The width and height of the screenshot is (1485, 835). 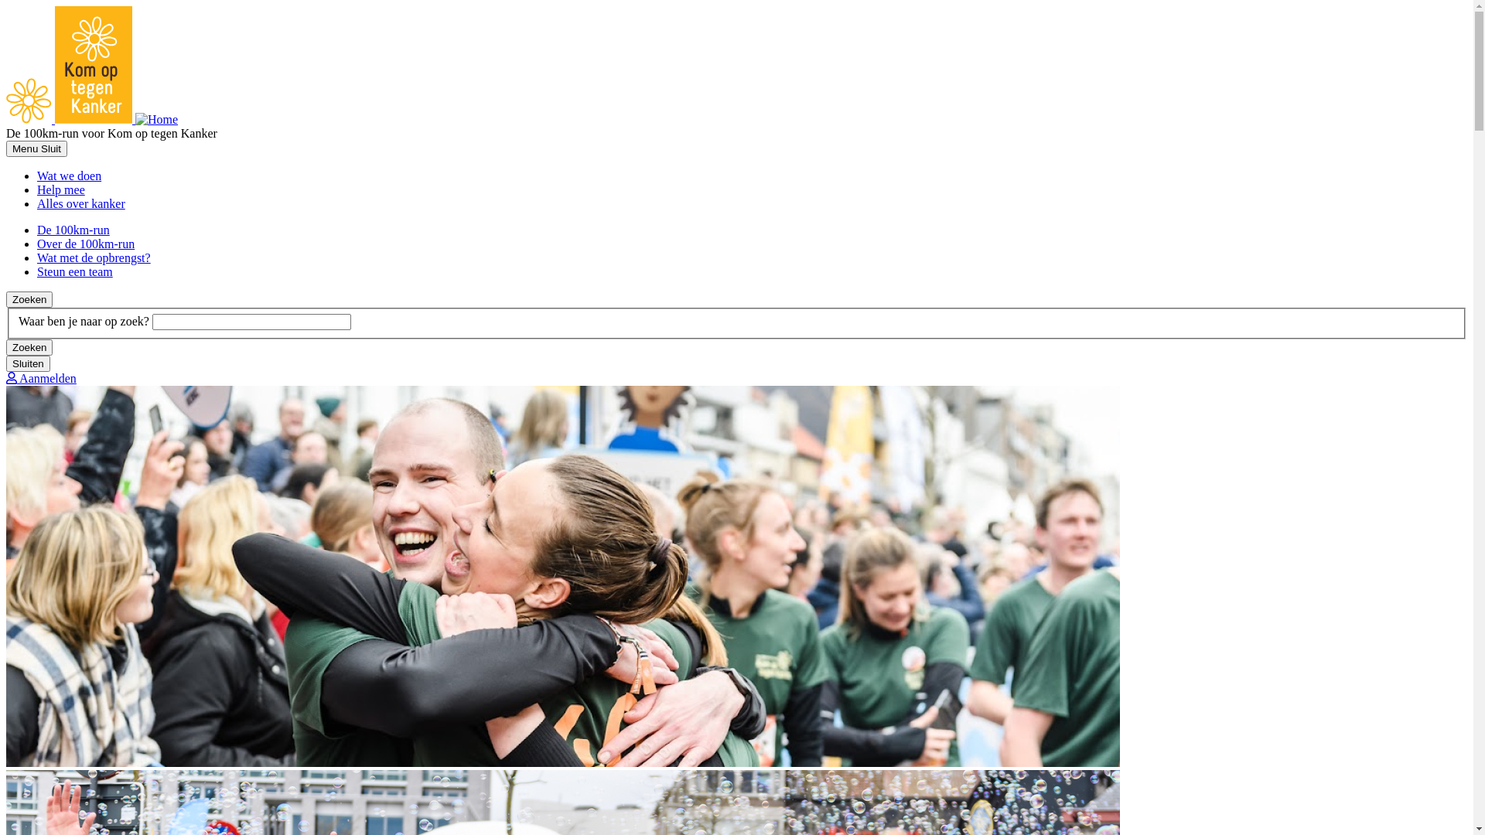 What do you see at coordinates (92, 119) in the screenshot?
I see `Home` at bounding box center [92, 119].